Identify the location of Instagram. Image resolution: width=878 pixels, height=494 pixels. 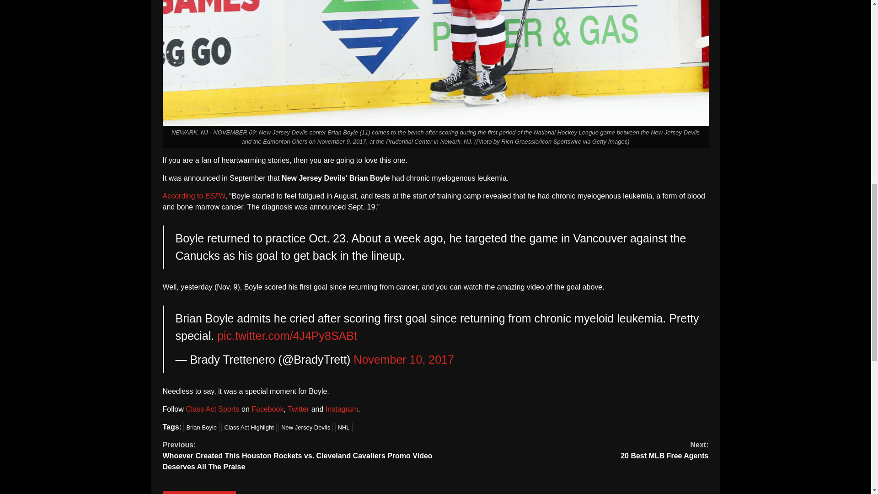
(342, 409).